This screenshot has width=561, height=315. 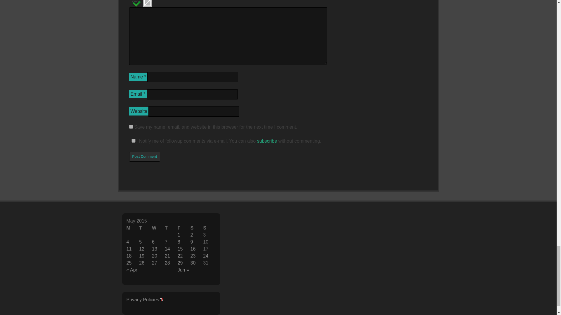 I want to click on yes, so click(x=133, y=141).